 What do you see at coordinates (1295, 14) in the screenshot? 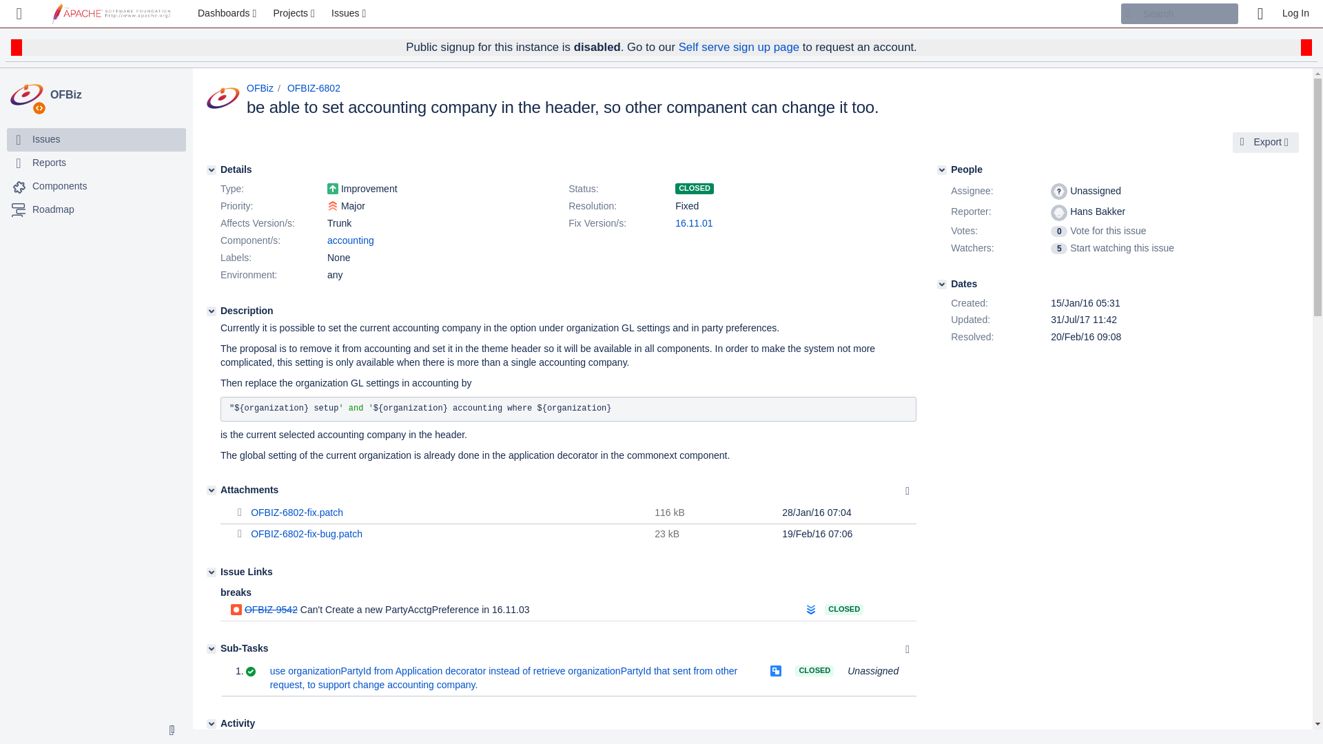
I see `Log In` at bounding box center [1295, 14].